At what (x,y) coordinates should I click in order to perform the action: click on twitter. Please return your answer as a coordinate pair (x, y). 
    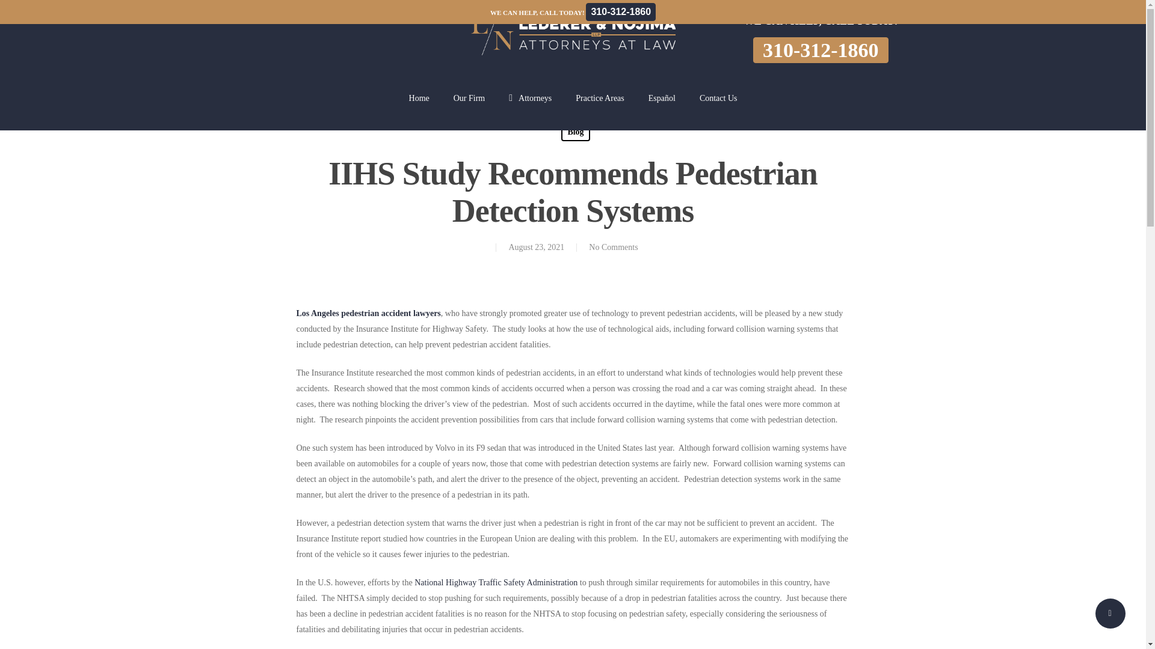
    Looking at the image, I should click on (304, 16).